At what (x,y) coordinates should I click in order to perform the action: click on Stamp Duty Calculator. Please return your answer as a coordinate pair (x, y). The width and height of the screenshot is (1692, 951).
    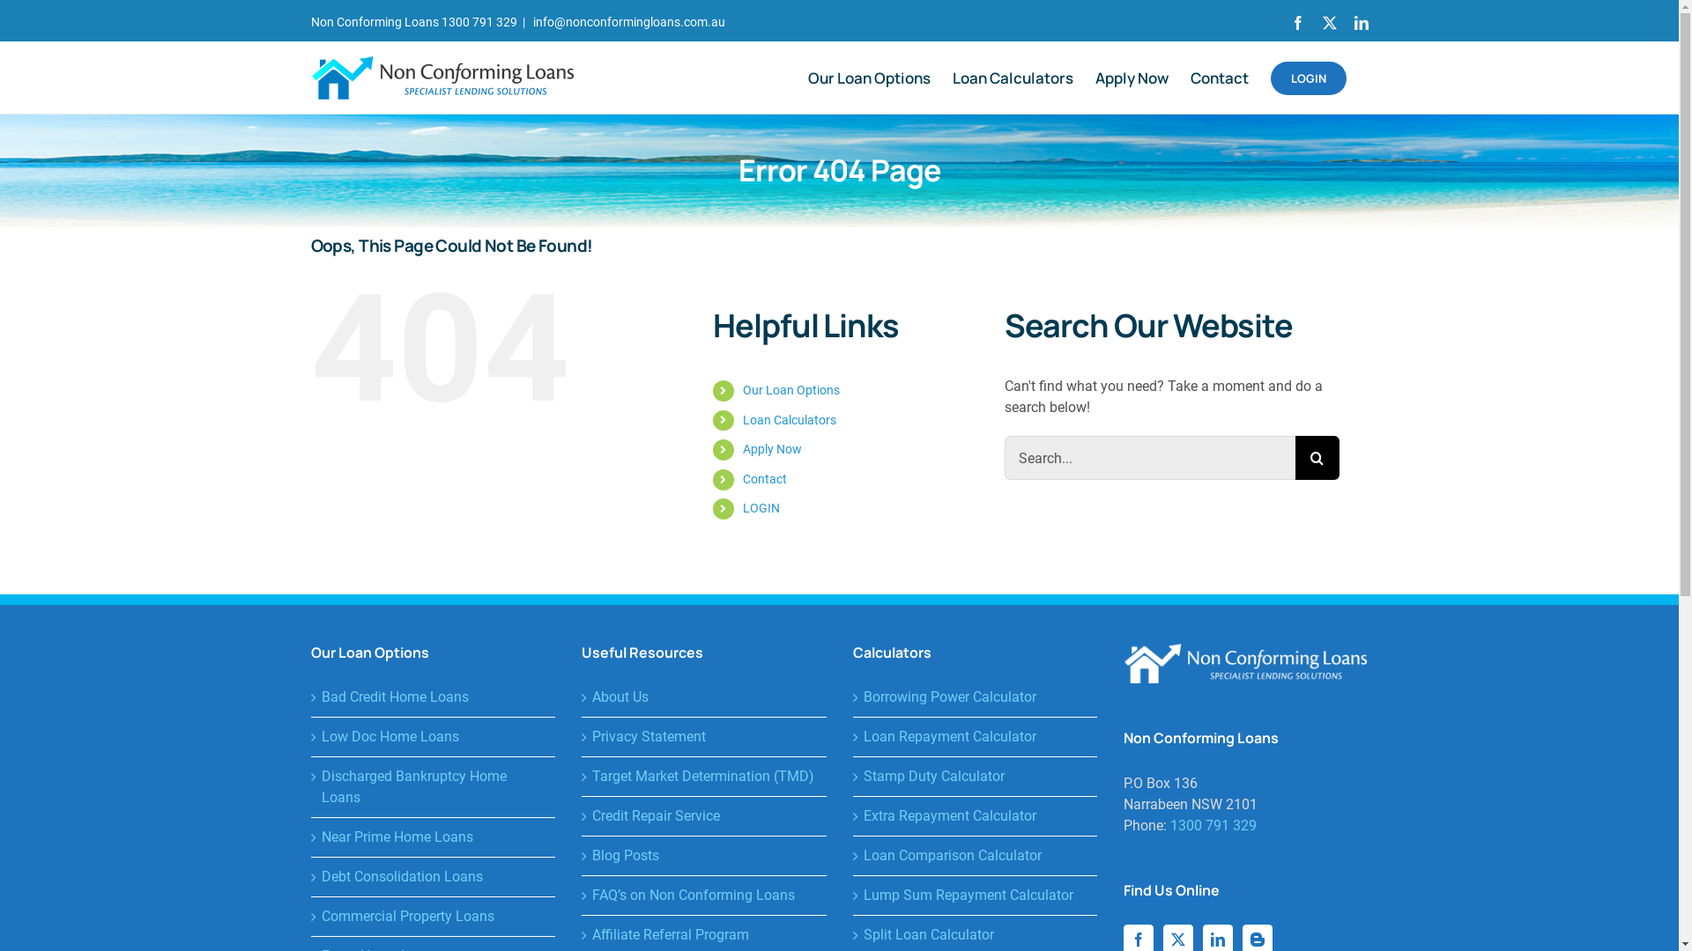
    Looking at the image, I should click on (976, 777).